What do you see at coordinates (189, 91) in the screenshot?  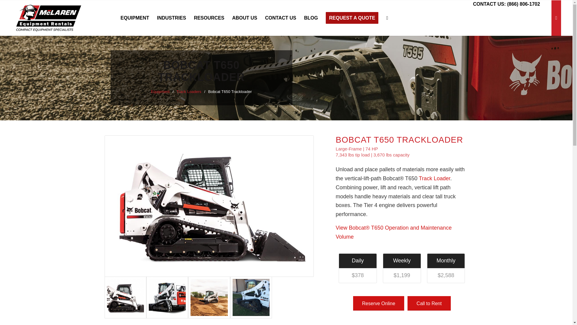 I see `Track Loaders` at bounding box center [189, 91].